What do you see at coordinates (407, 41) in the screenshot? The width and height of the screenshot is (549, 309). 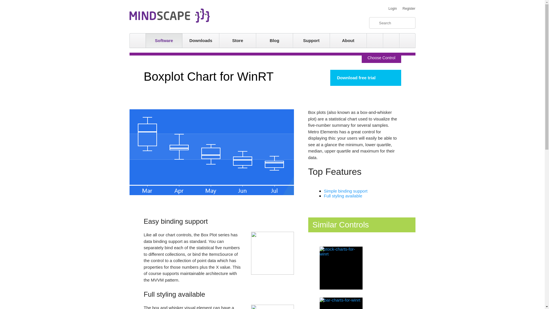 I see `Like us on Facebook` at bounding box center [407, 41].